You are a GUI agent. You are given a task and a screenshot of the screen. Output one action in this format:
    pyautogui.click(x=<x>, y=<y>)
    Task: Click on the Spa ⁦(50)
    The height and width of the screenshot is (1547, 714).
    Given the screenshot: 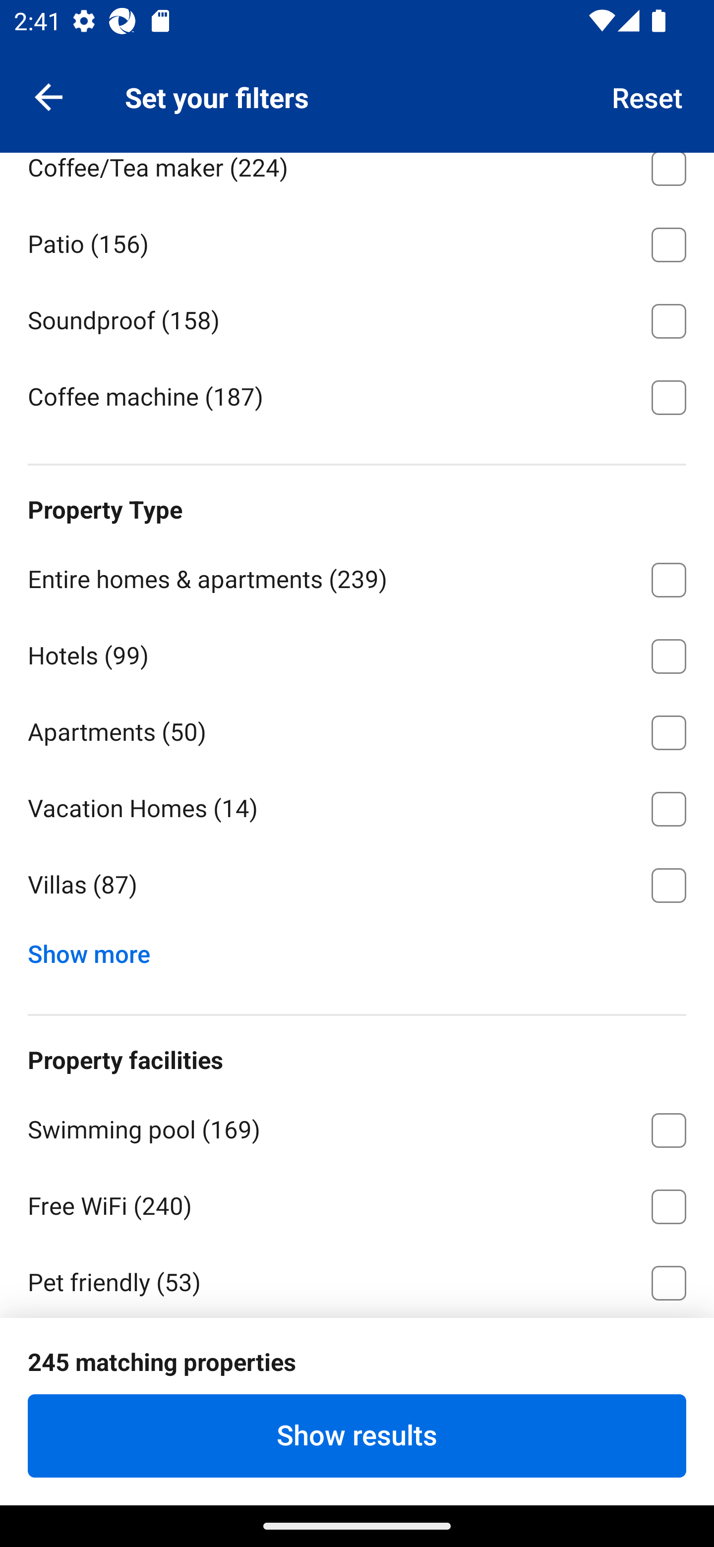 What is the action you would take?
    pyautogui.click(x=357, y=1435)
    